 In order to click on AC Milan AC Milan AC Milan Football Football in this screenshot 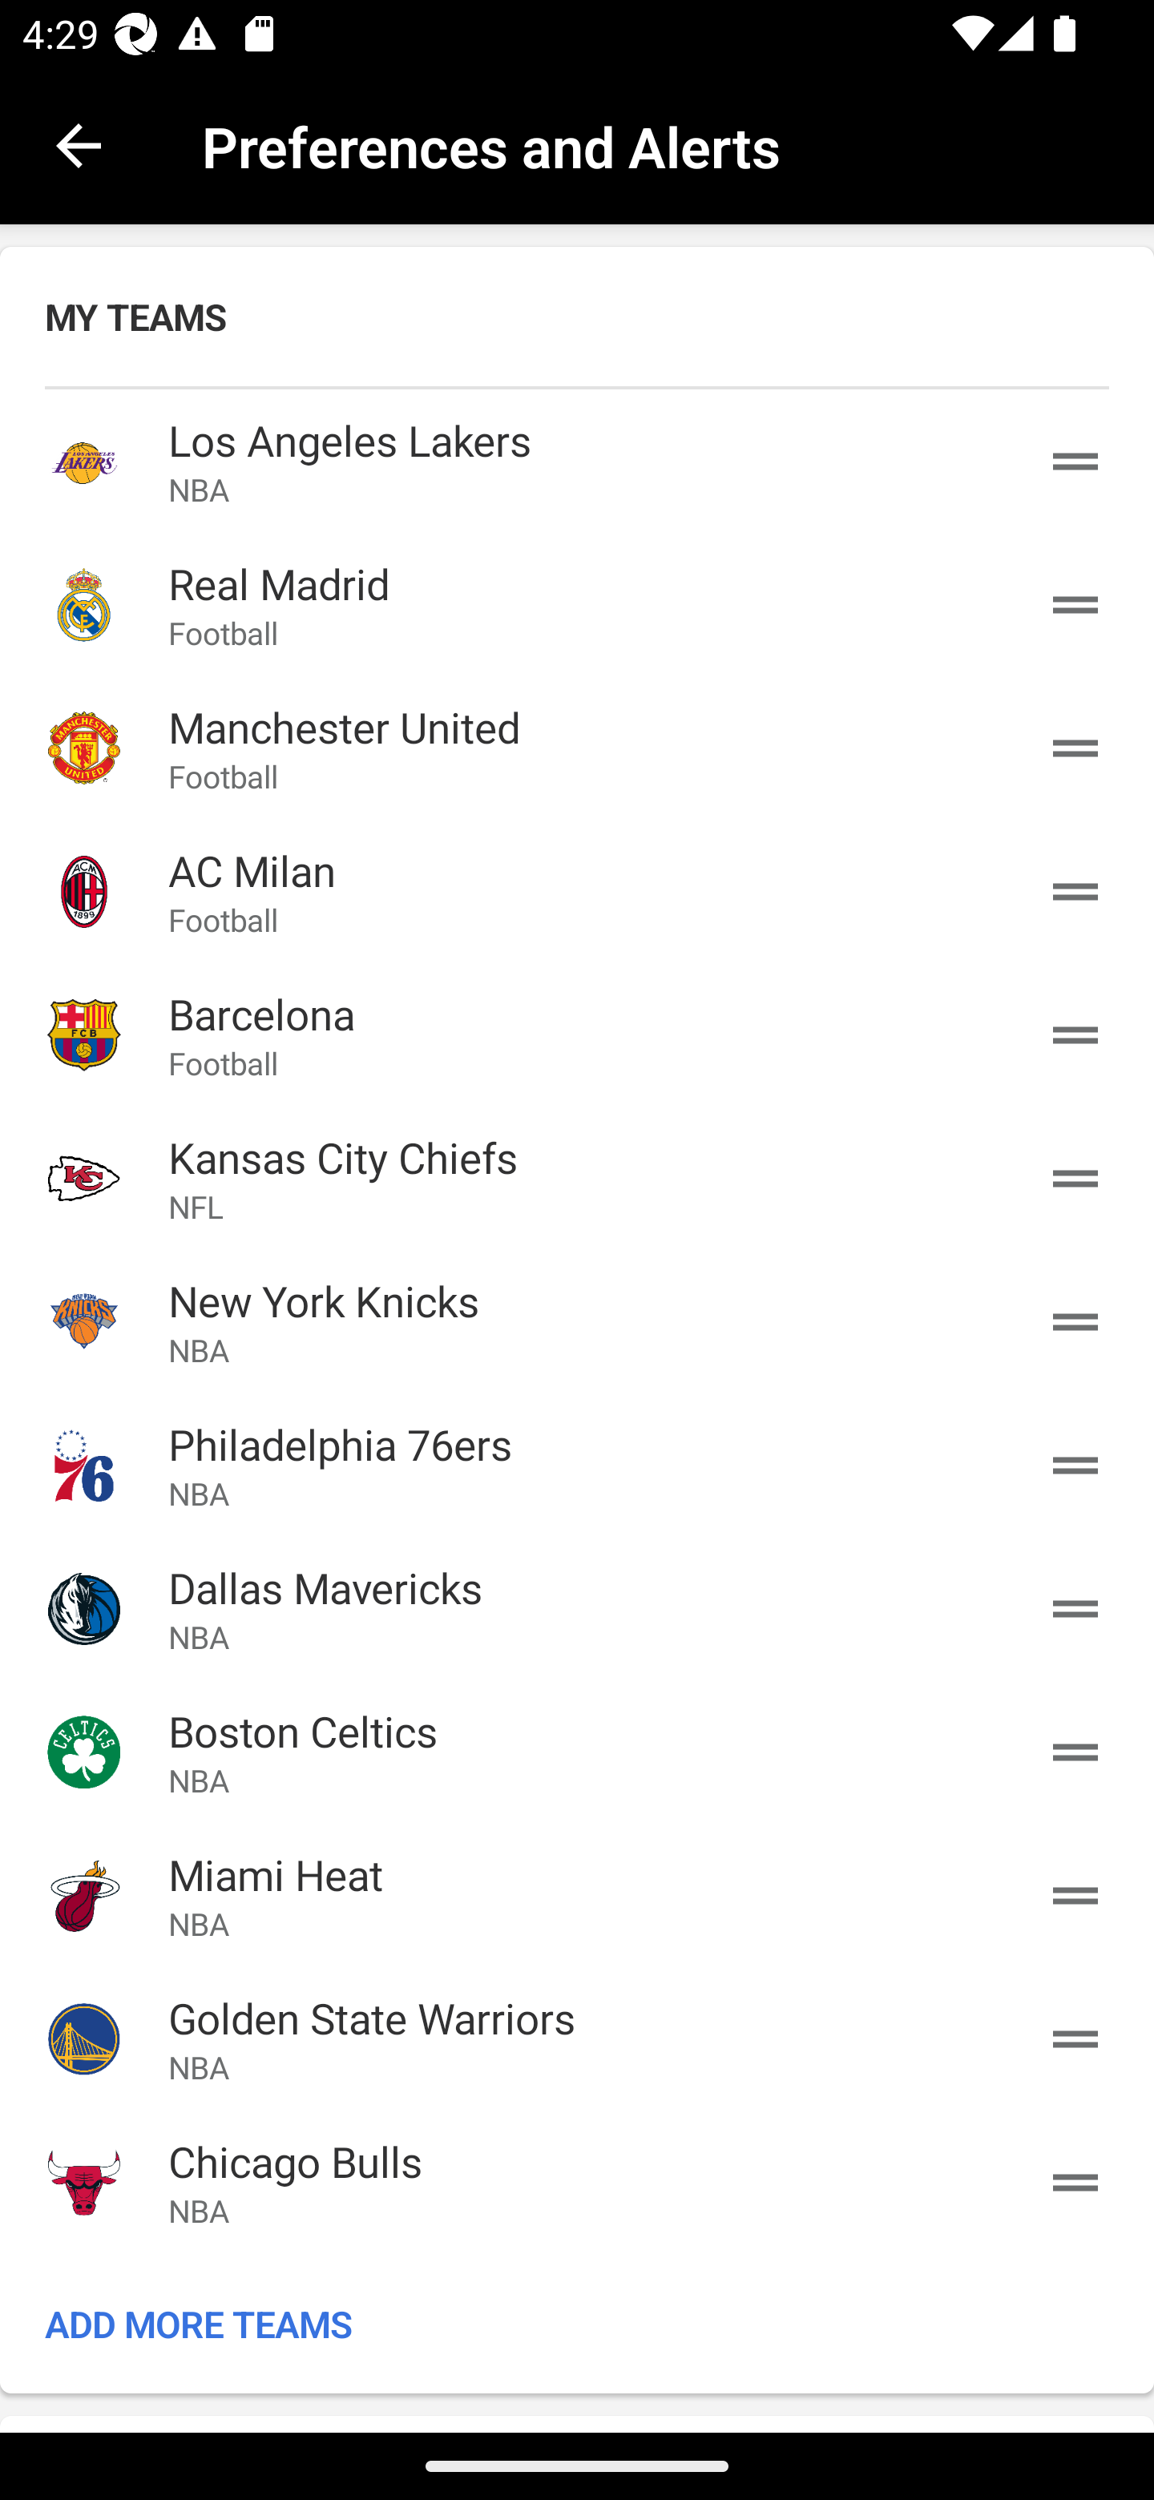, I will do `click(577, 891)`.